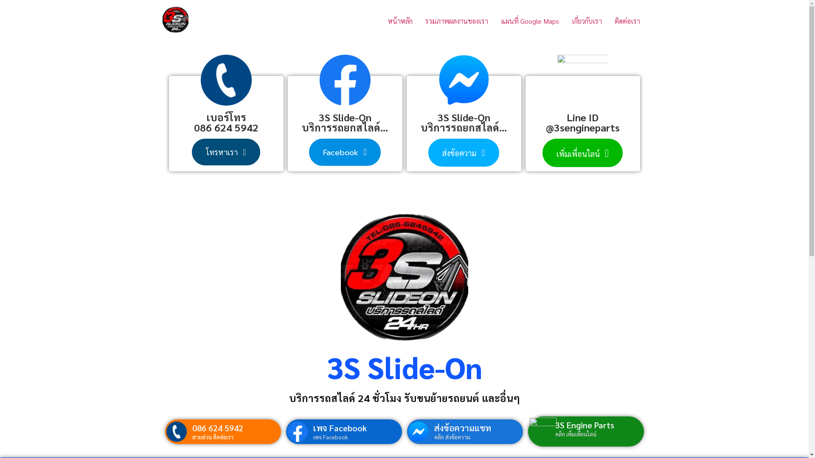  I want to click on Facebook, so click(345, 152).